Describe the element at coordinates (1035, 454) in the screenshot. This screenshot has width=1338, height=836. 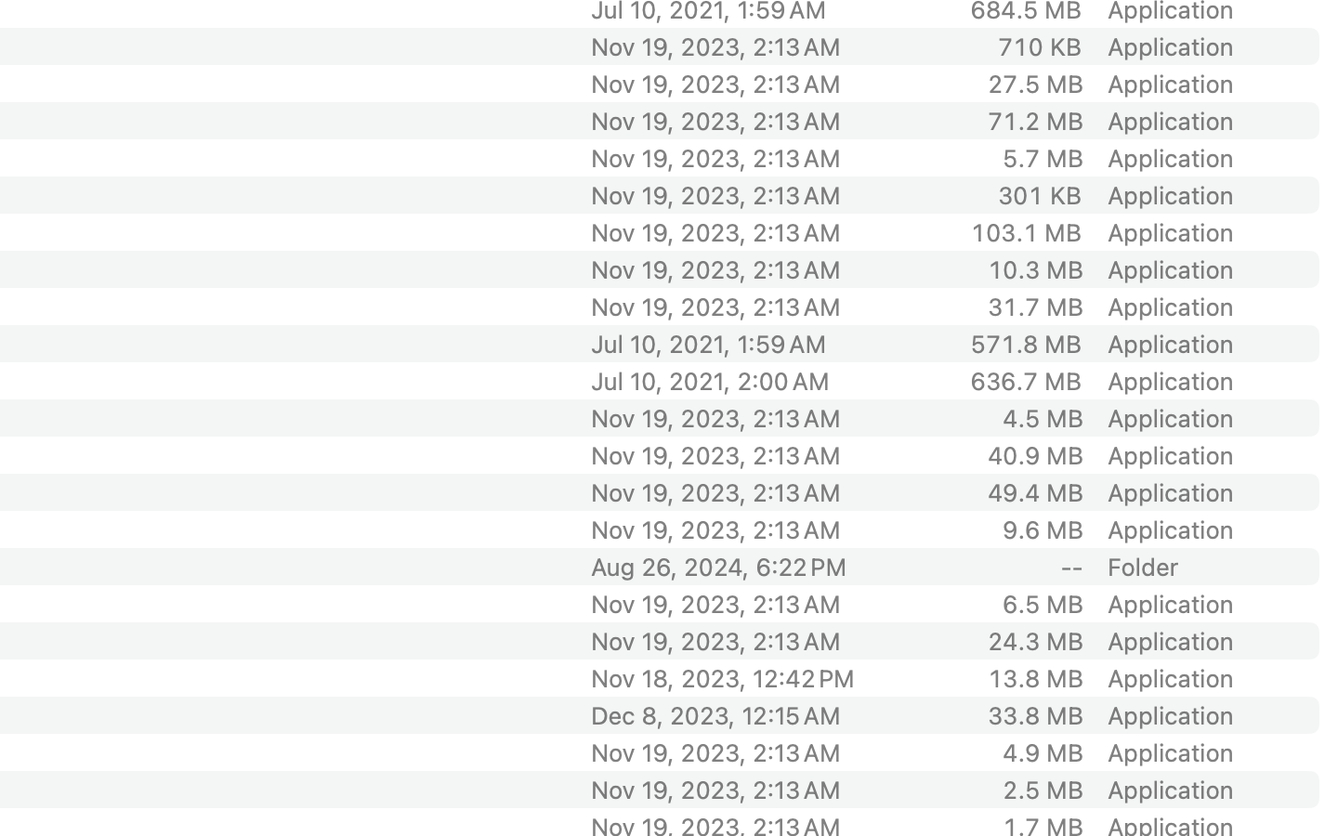
I see `40.9 MB` at that location.